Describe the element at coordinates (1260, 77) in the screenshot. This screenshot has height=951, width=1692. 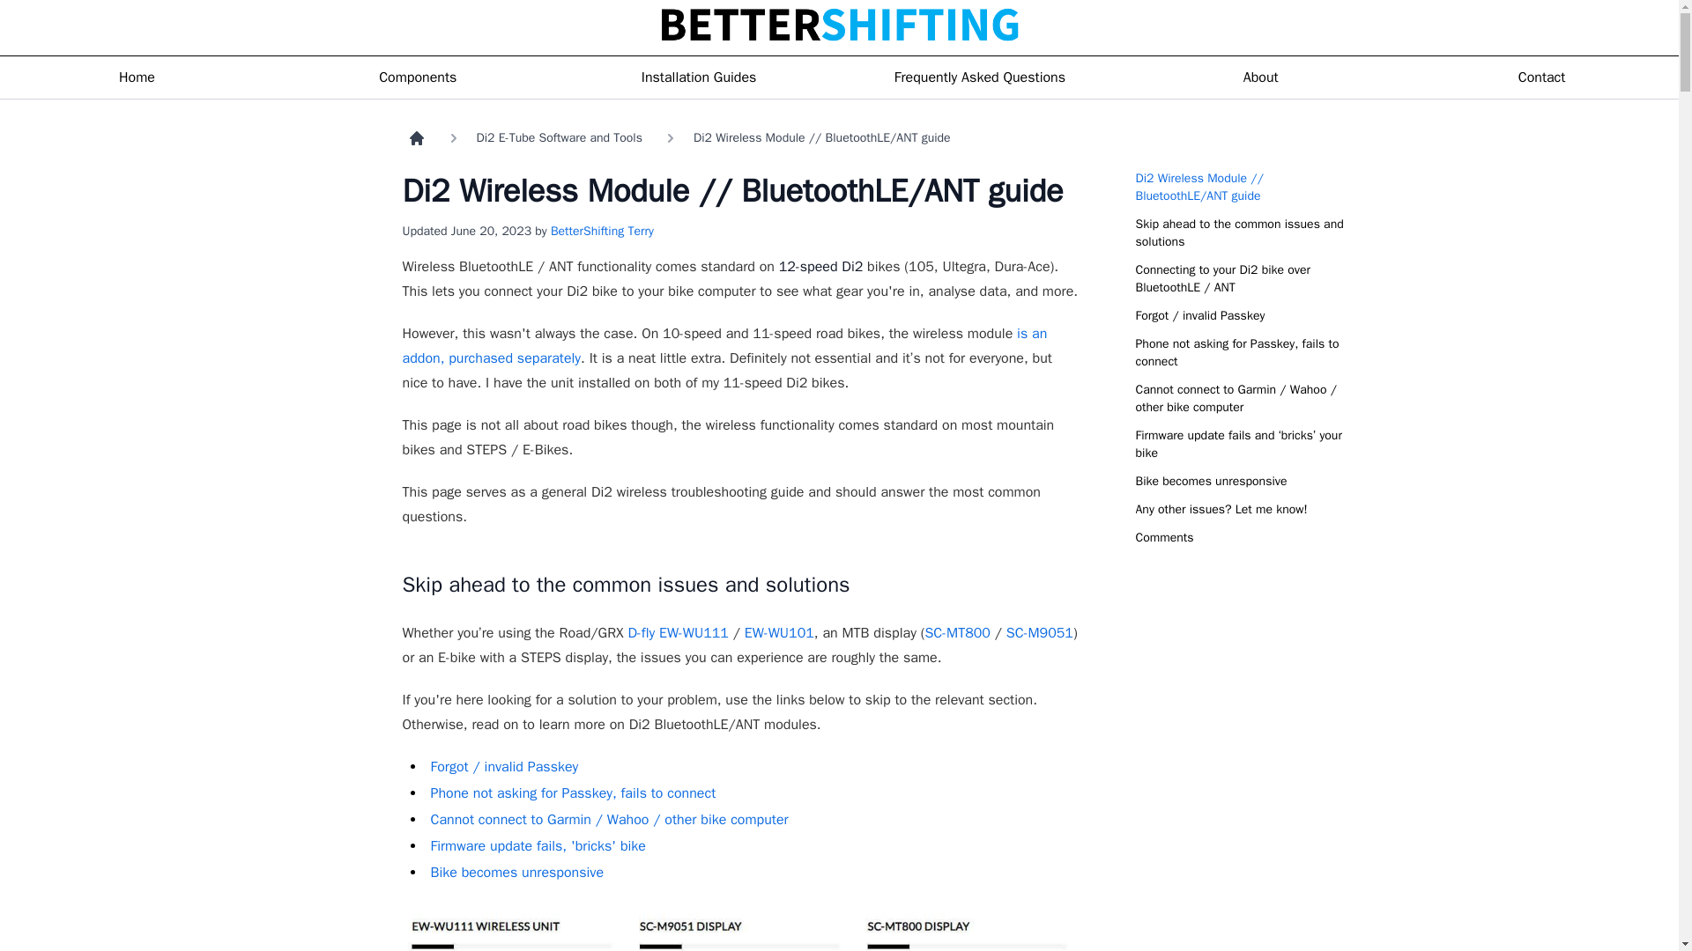
I see `About` at that location.